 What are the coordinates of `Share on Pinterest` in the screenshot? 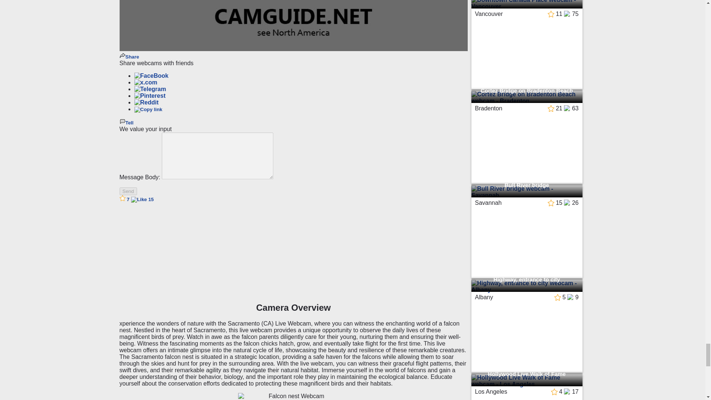 It's located at (150, 96).